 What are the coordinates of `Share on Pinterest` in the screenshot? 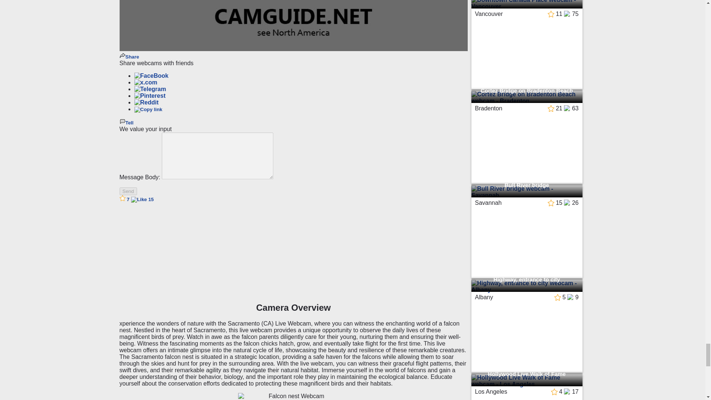 It's located at (150, 96).